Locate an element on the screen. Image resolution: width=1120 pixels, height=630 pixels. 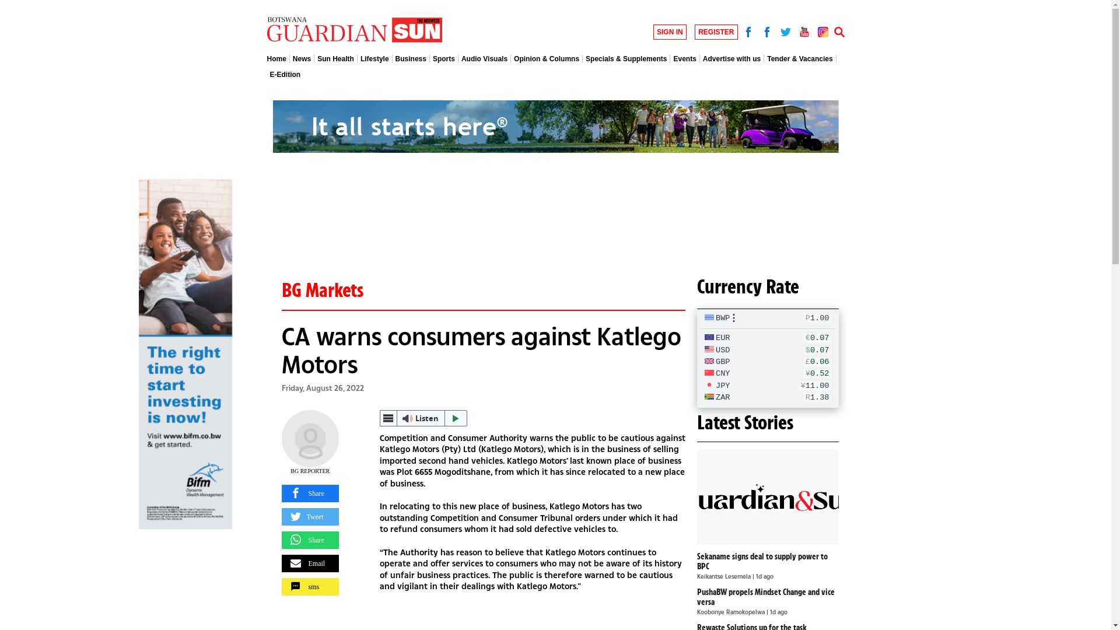
Advertise with us is located at coordinates (732, 59).